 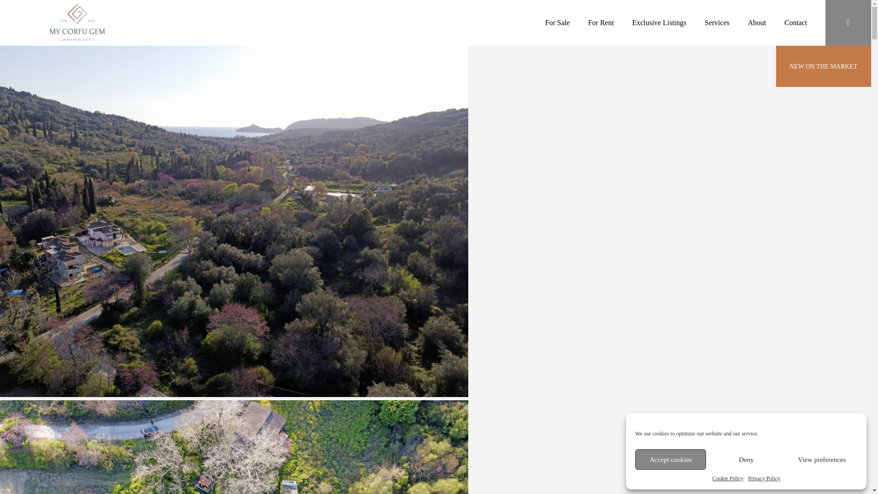 I want to click on Cookie Policy, so click(x=728, y=478).